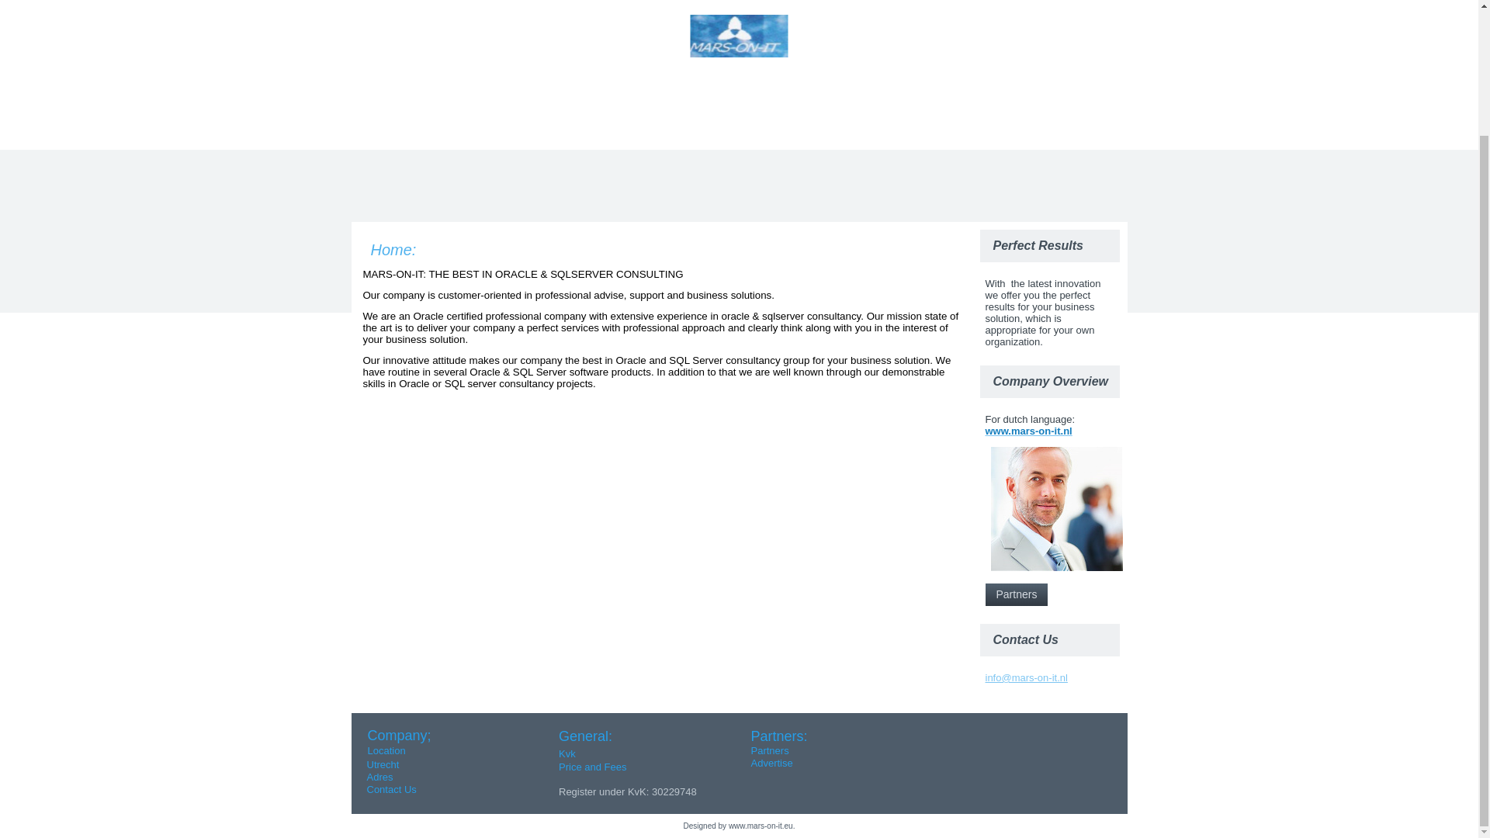 The image size is (1490, 838). What do you see at coordinates (592, 767) in the screenshot?
I see `Price and Fees` at bounding box center [592, 767].